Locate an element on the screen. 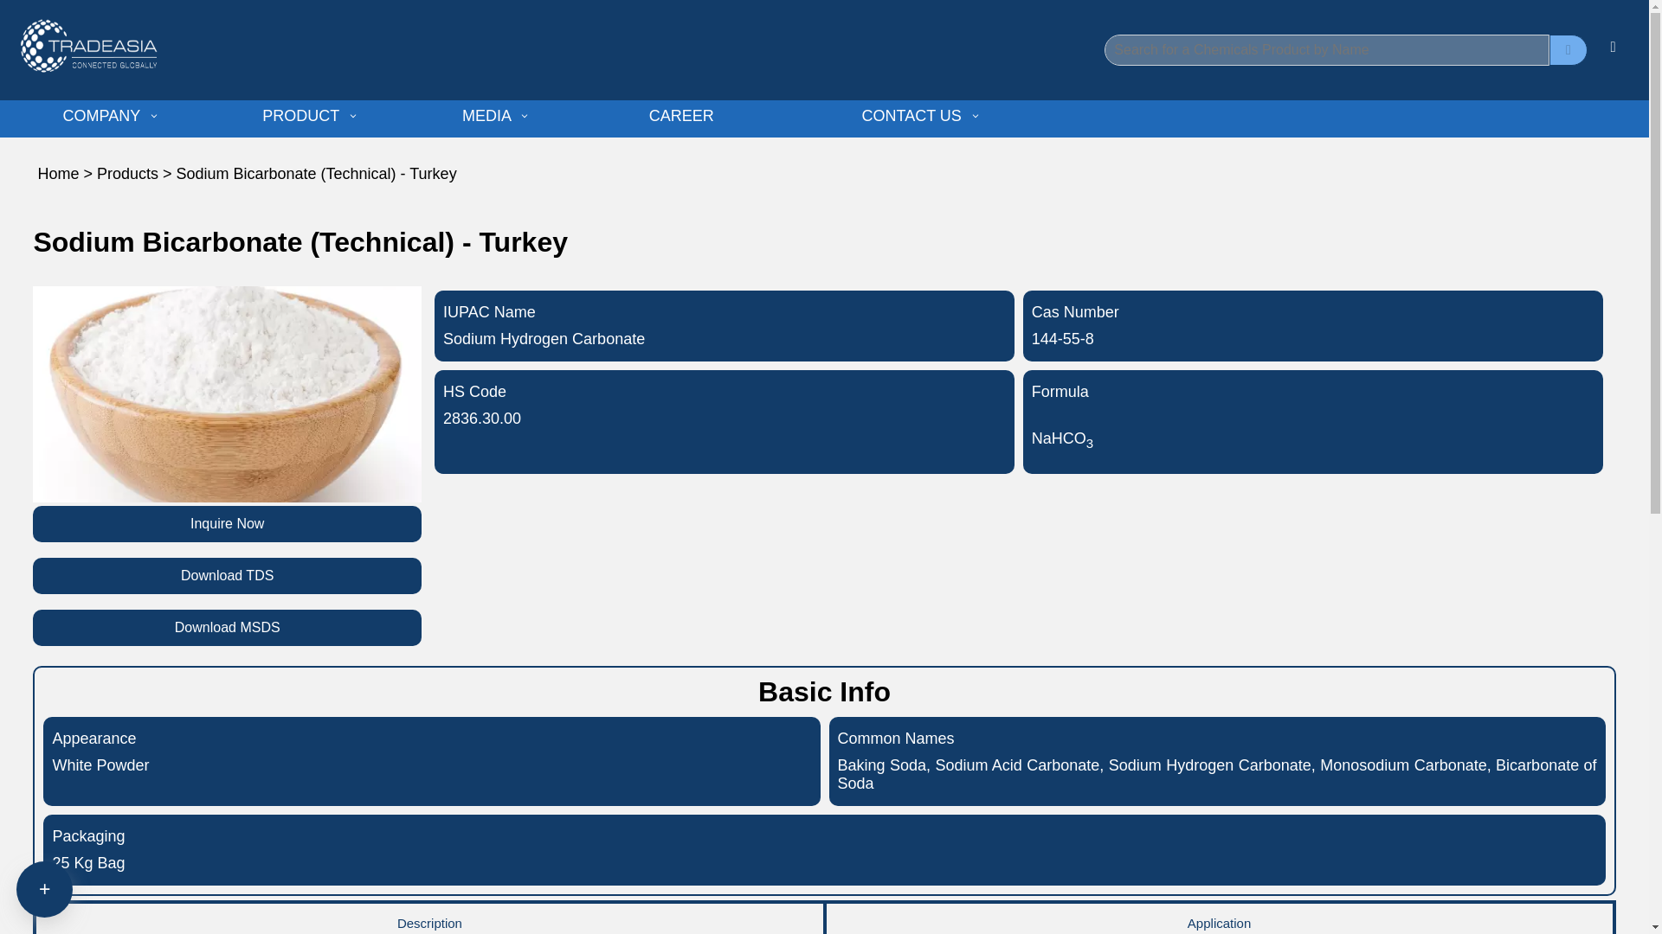 This screenshot has width=1662, height=934. MEDIA is located at coordinates (497, 116).